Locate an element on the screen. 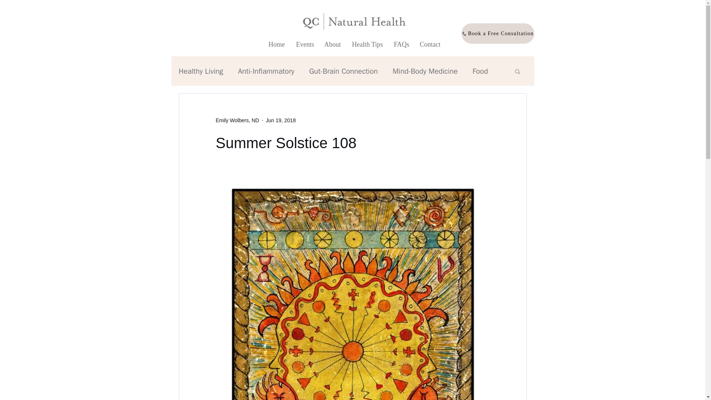  Healthy Living is located at coordinates (201, 71).